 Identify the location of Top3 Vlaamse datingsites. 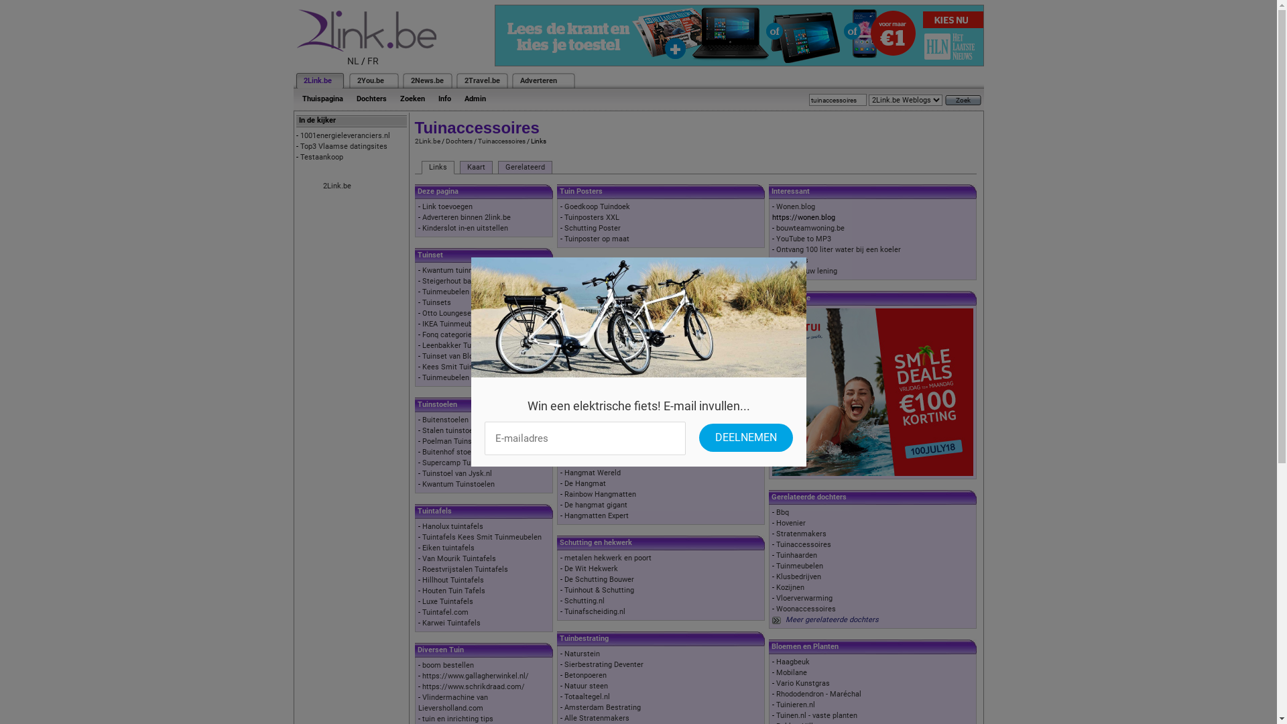
(344, 146).